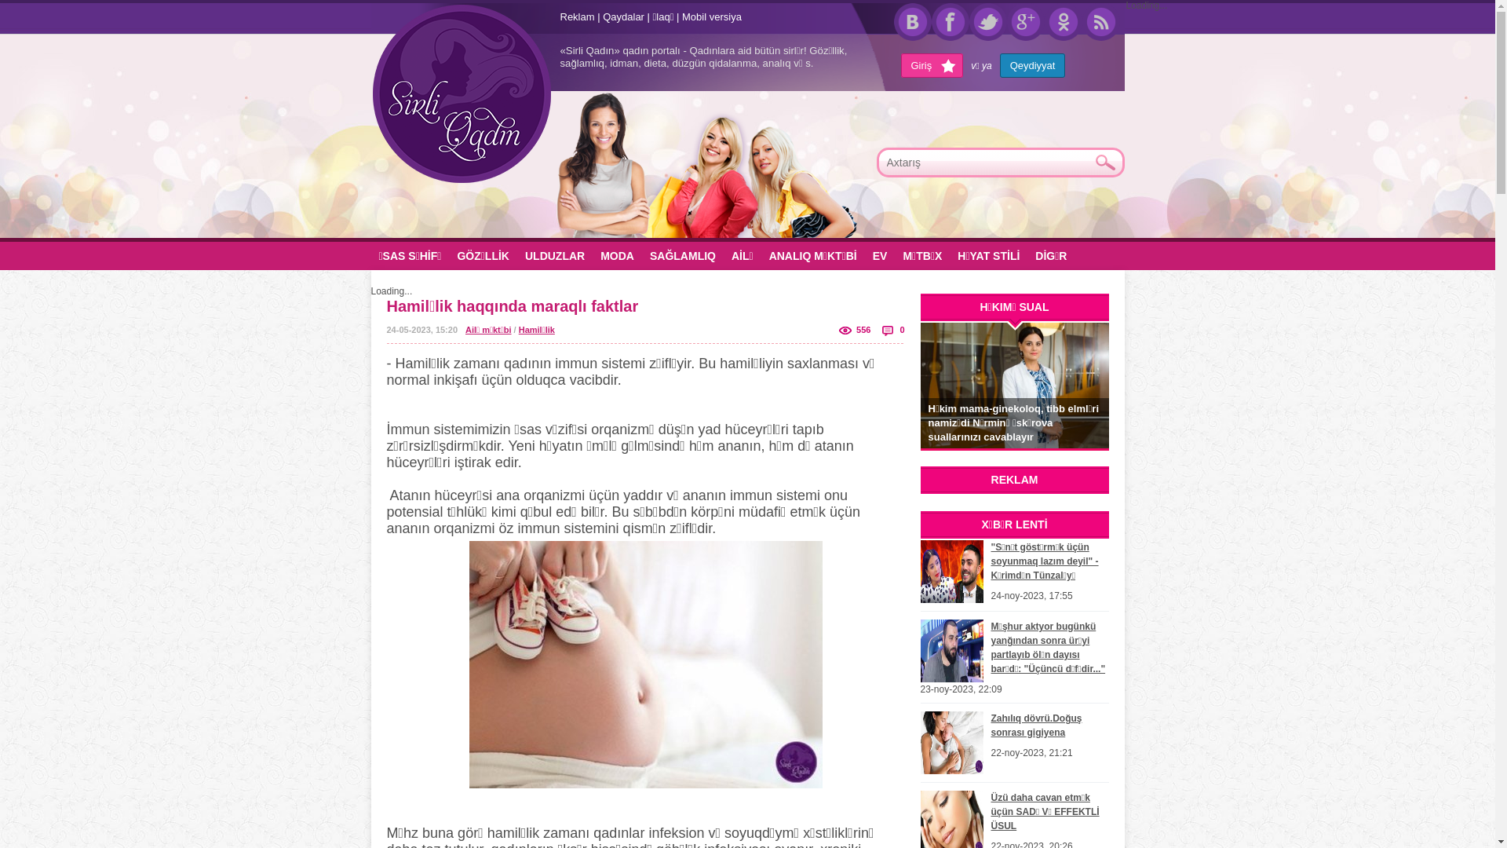 This screenshot has width=1507, height=848. Describe the element at coordinates (1033, 66) in the screenshot. I see `Qeydiyyat` at that location.